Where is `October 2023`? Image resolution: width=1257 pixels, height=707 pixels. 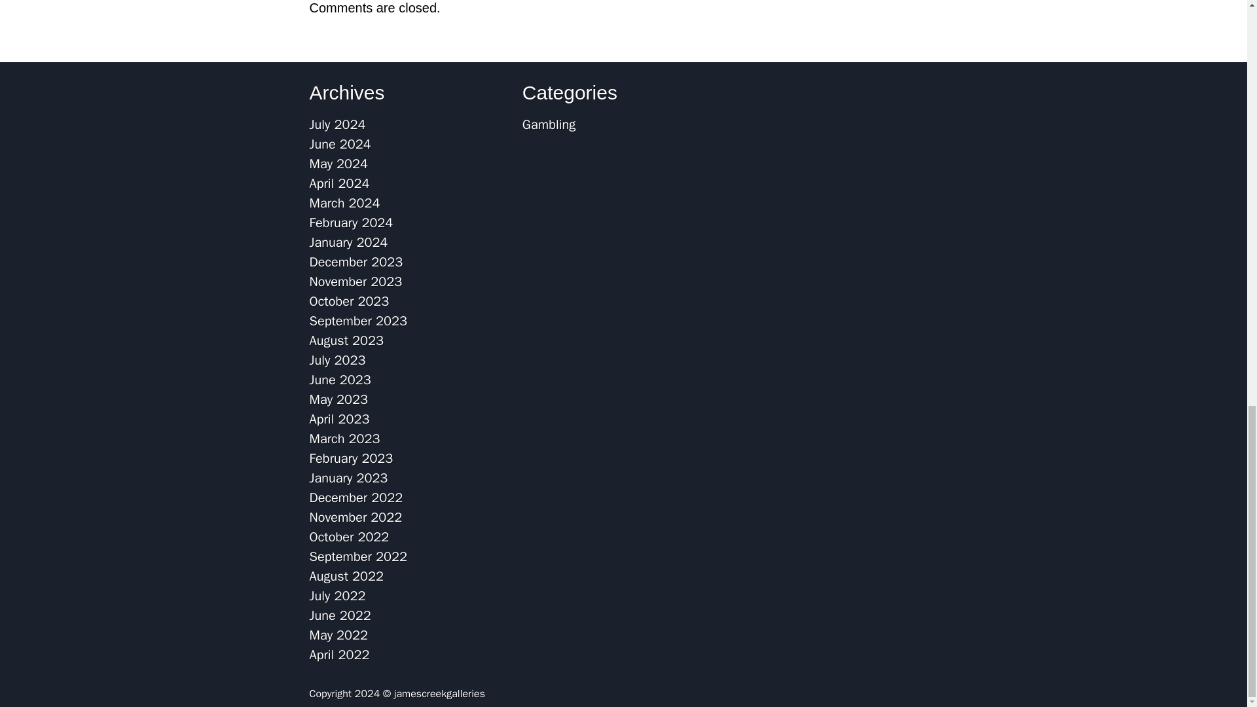 October 2023 is located at coordinates (348, 301).